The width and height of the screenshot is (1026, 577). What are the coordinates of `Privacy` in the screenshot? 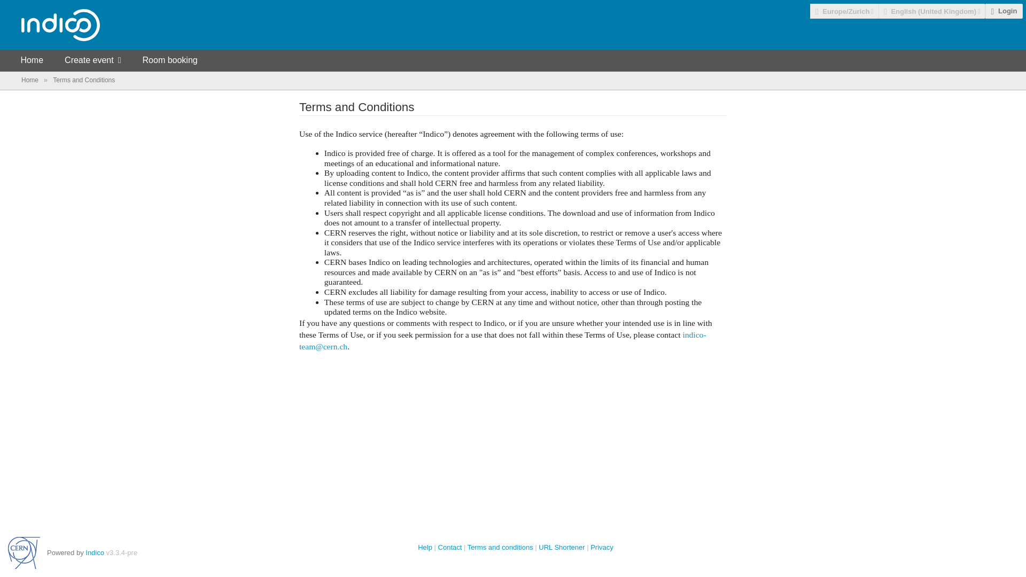 It's located at (602, 547).